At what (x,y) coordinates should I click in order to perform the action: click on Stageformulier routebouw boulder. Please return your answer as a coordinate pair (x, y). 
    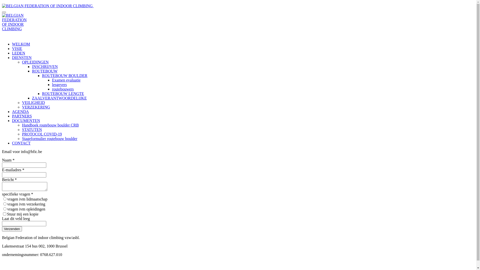
    Looking at the image, I should click on (49, 138).